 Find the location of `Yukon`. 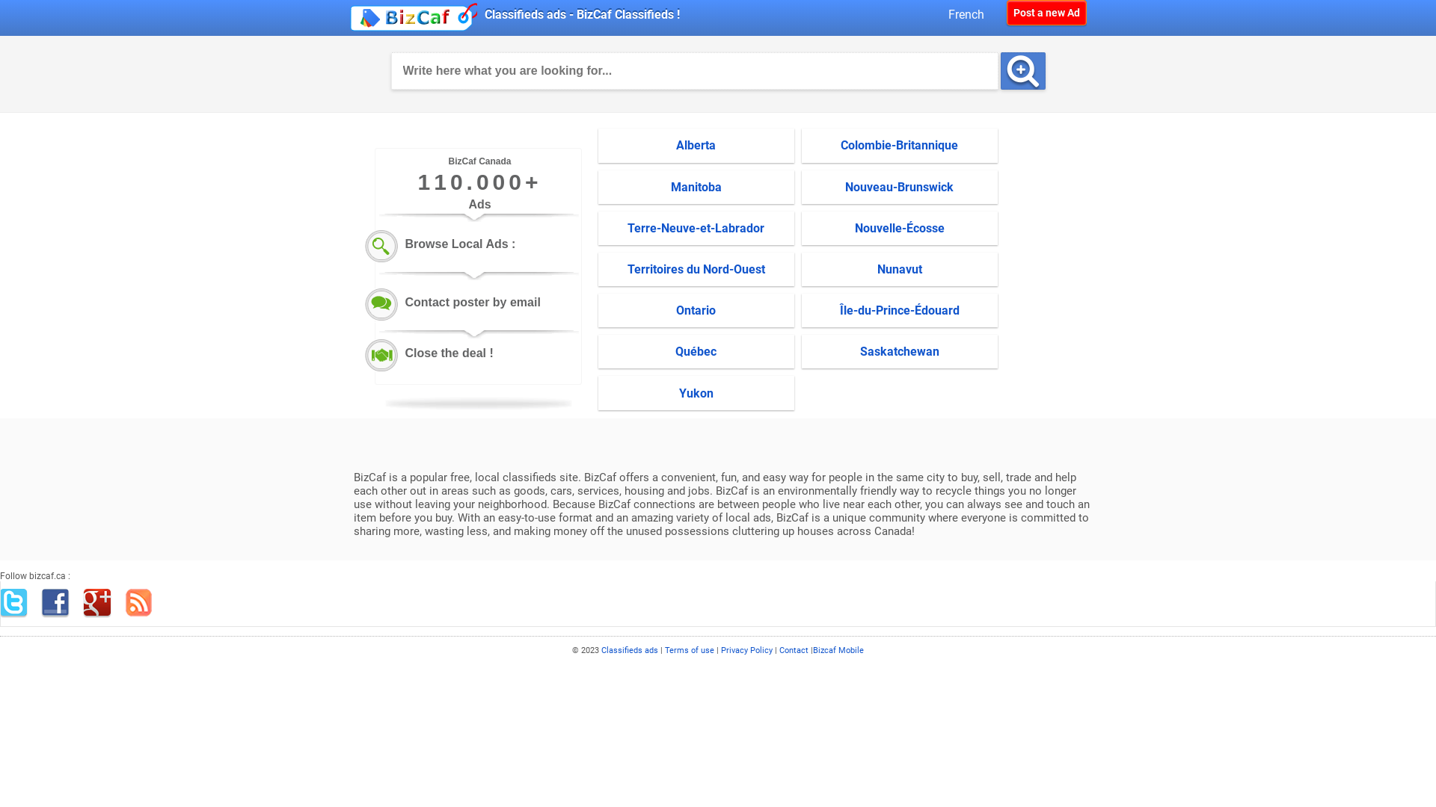

Yukon is located at coordinates (696, 393).